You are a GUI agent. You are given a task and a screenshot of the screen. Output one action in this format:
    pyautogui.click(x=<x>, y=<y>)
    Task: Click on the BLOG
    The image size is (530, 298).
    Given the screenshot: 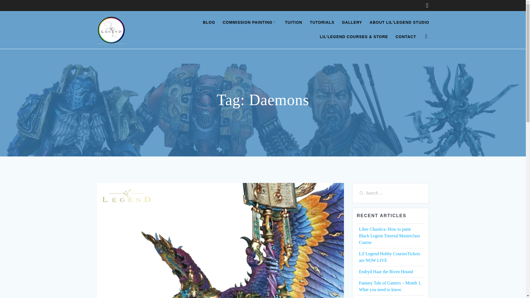 What is the action you would take?
    pyautogui.click(x=209, y=23)
    